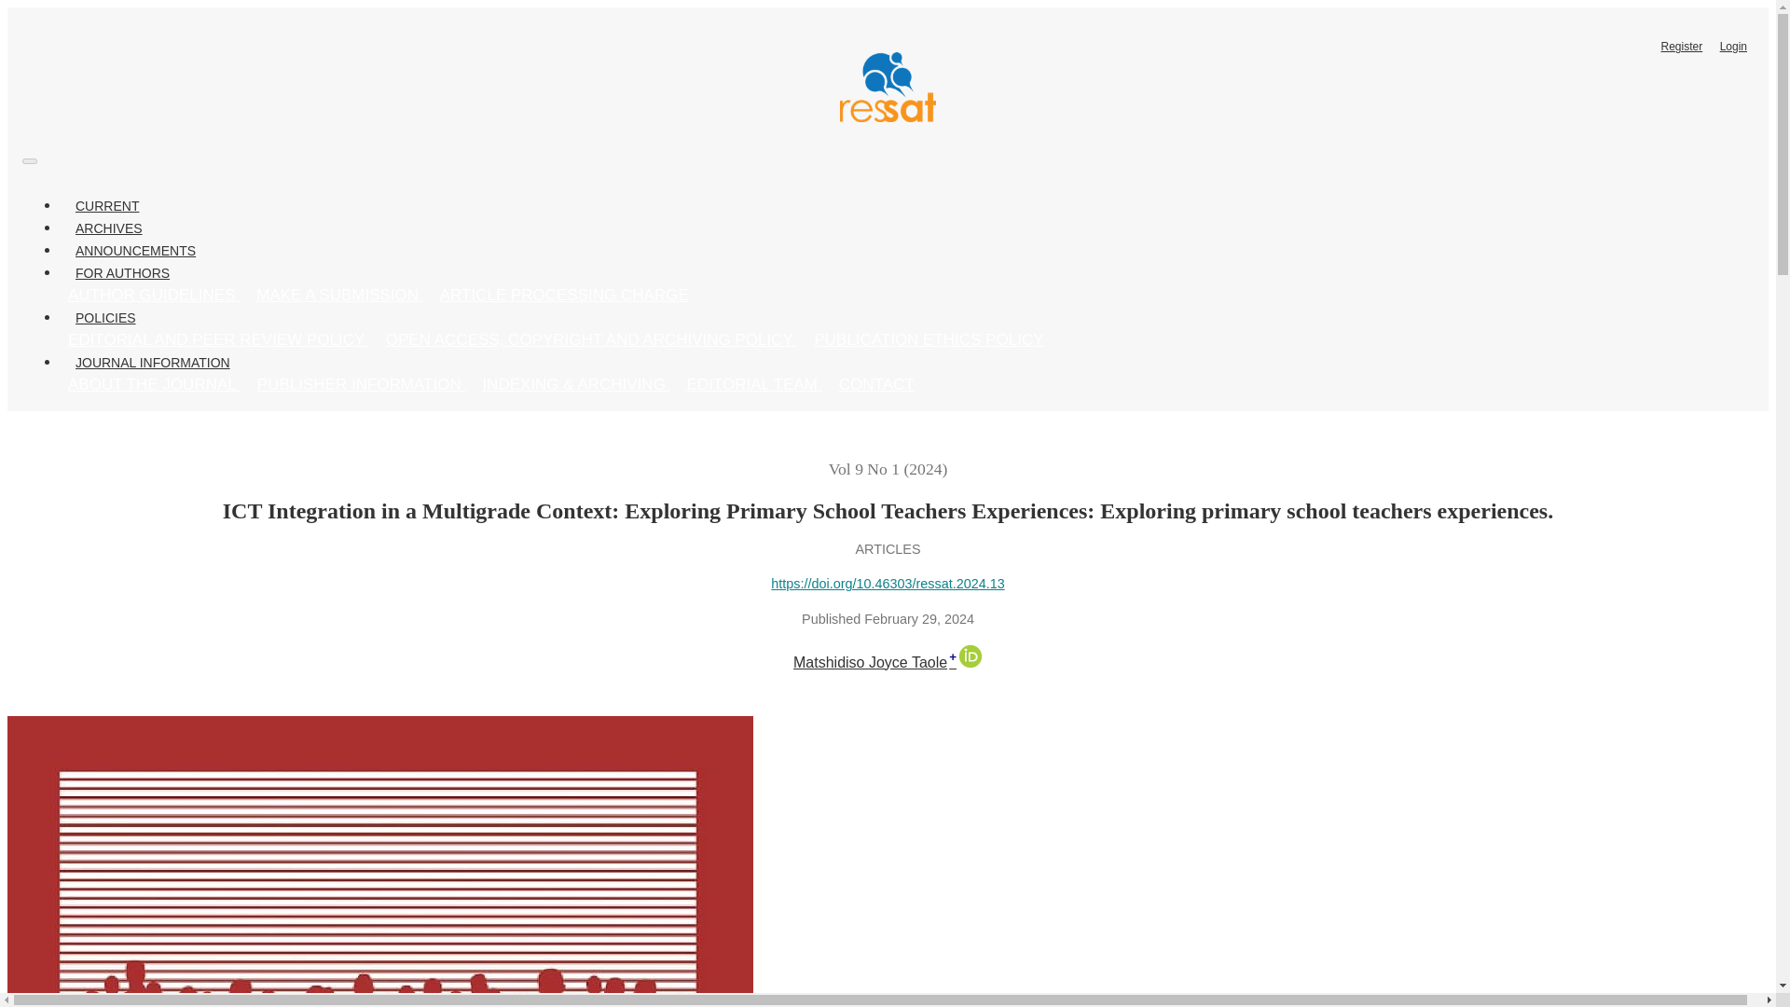  Describe the element at coordinates (122, 272) in the screenshot. I see `FOR AUTHORS` at that location.